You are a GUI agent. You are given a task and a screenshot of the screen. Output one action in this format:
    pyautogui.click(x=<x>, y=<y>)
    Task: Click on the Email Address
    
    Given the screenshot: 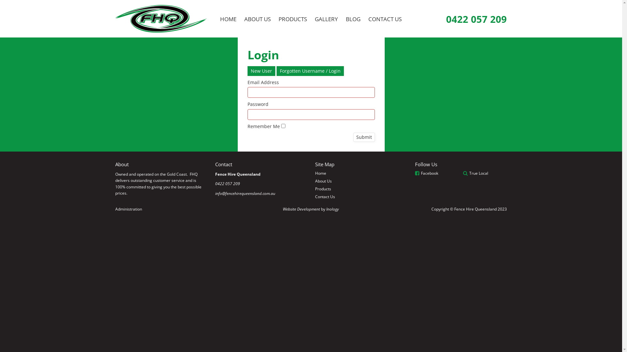 What is the action you would take?
    pyautogui.click(x=311, y=93)
    